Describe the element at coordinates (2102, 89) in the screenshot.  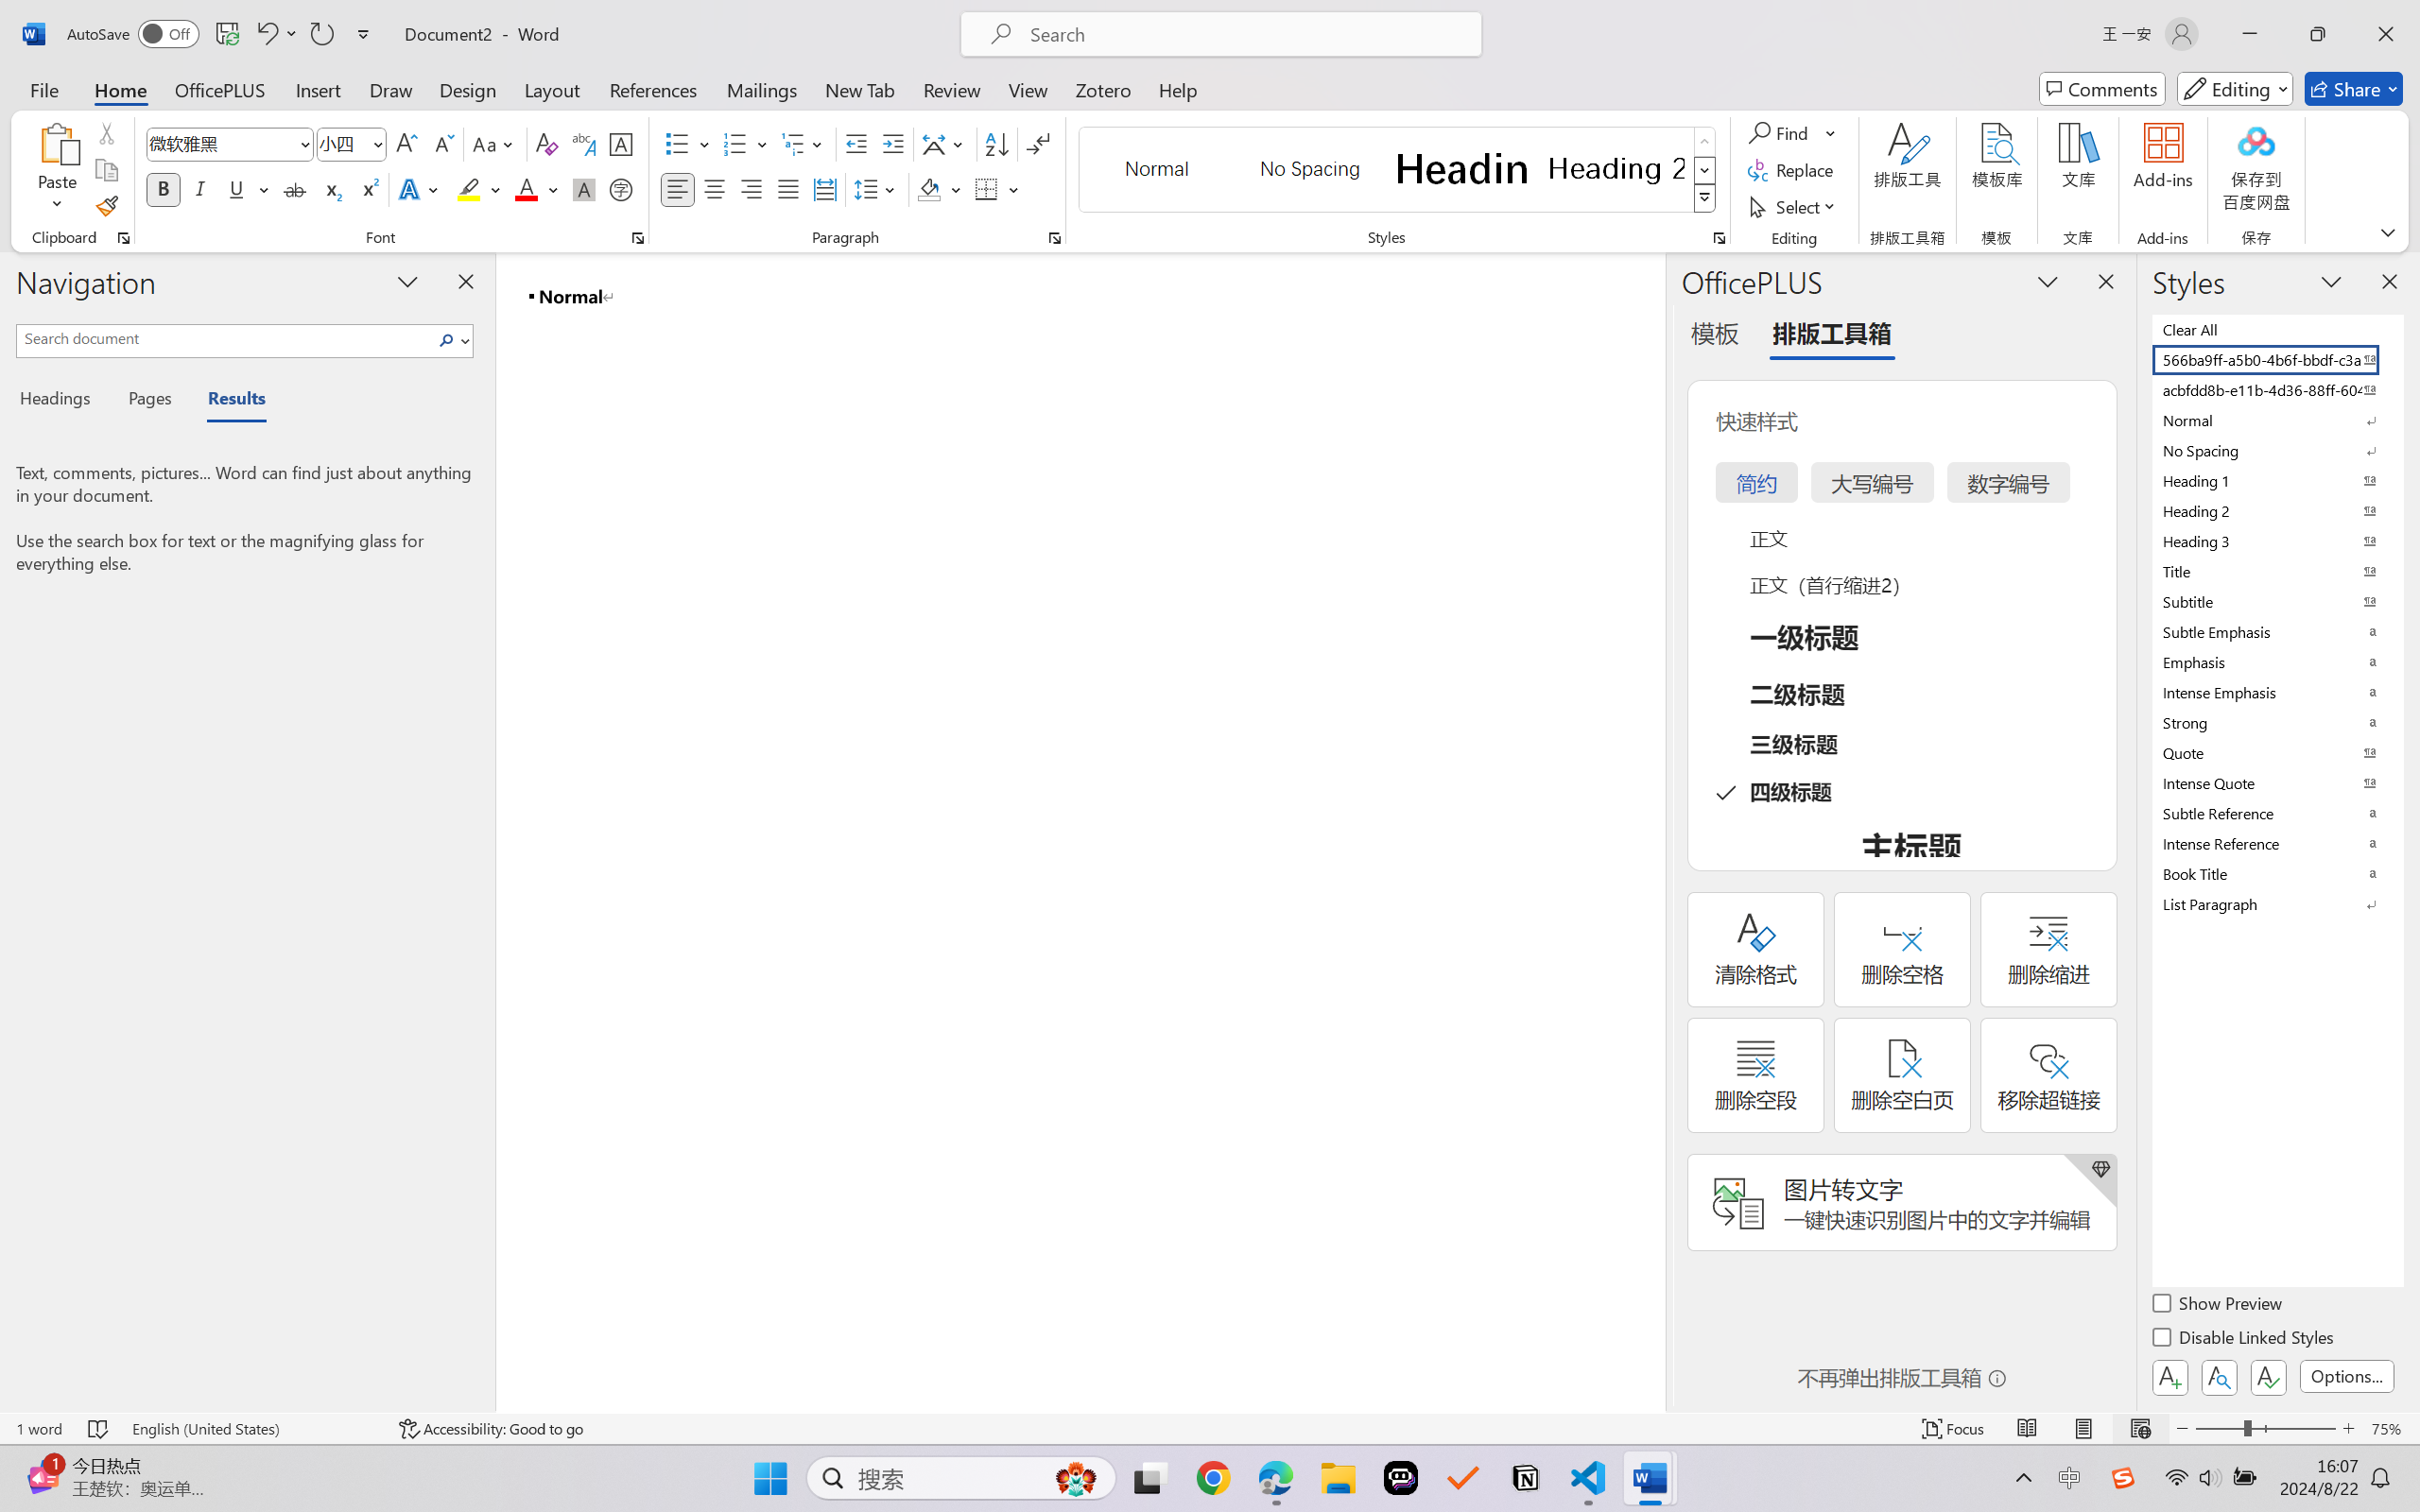
I see `Comments` at that location.